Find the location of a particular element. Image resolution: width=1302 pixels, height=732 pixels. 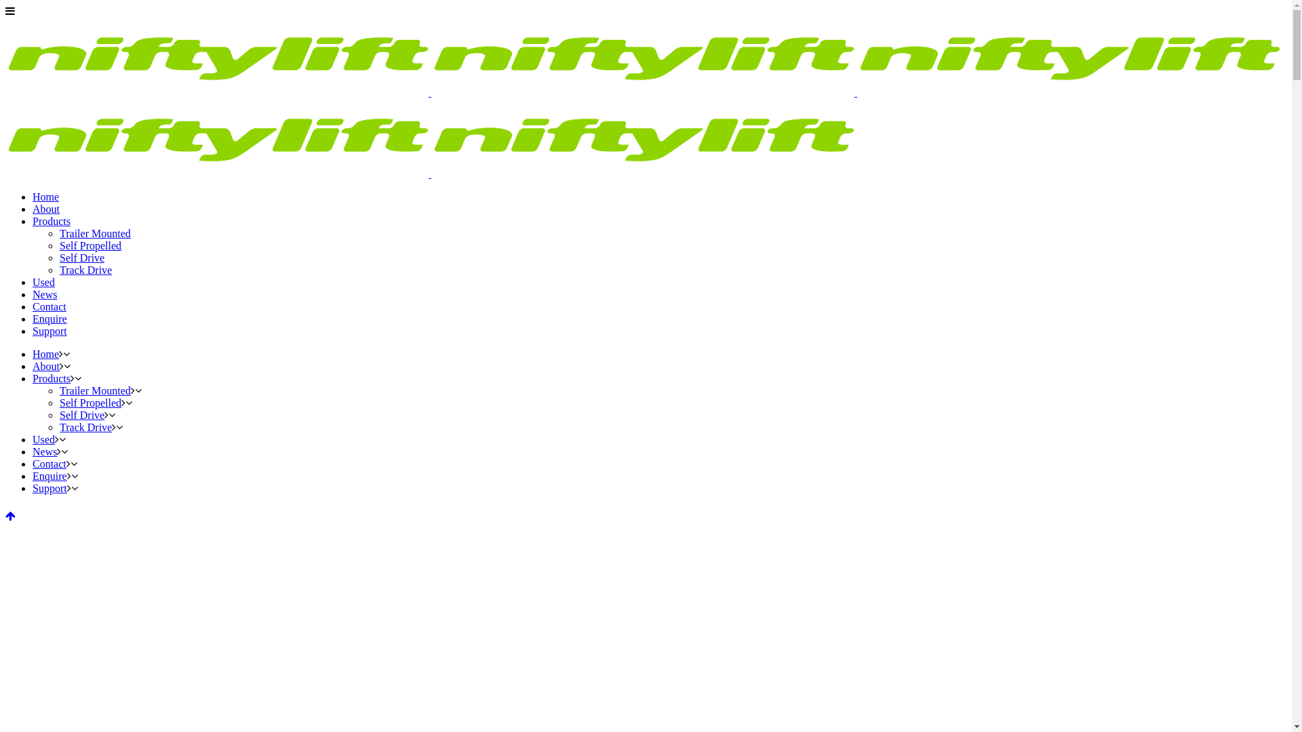

Self Drive is located at coordinates (82, 258).